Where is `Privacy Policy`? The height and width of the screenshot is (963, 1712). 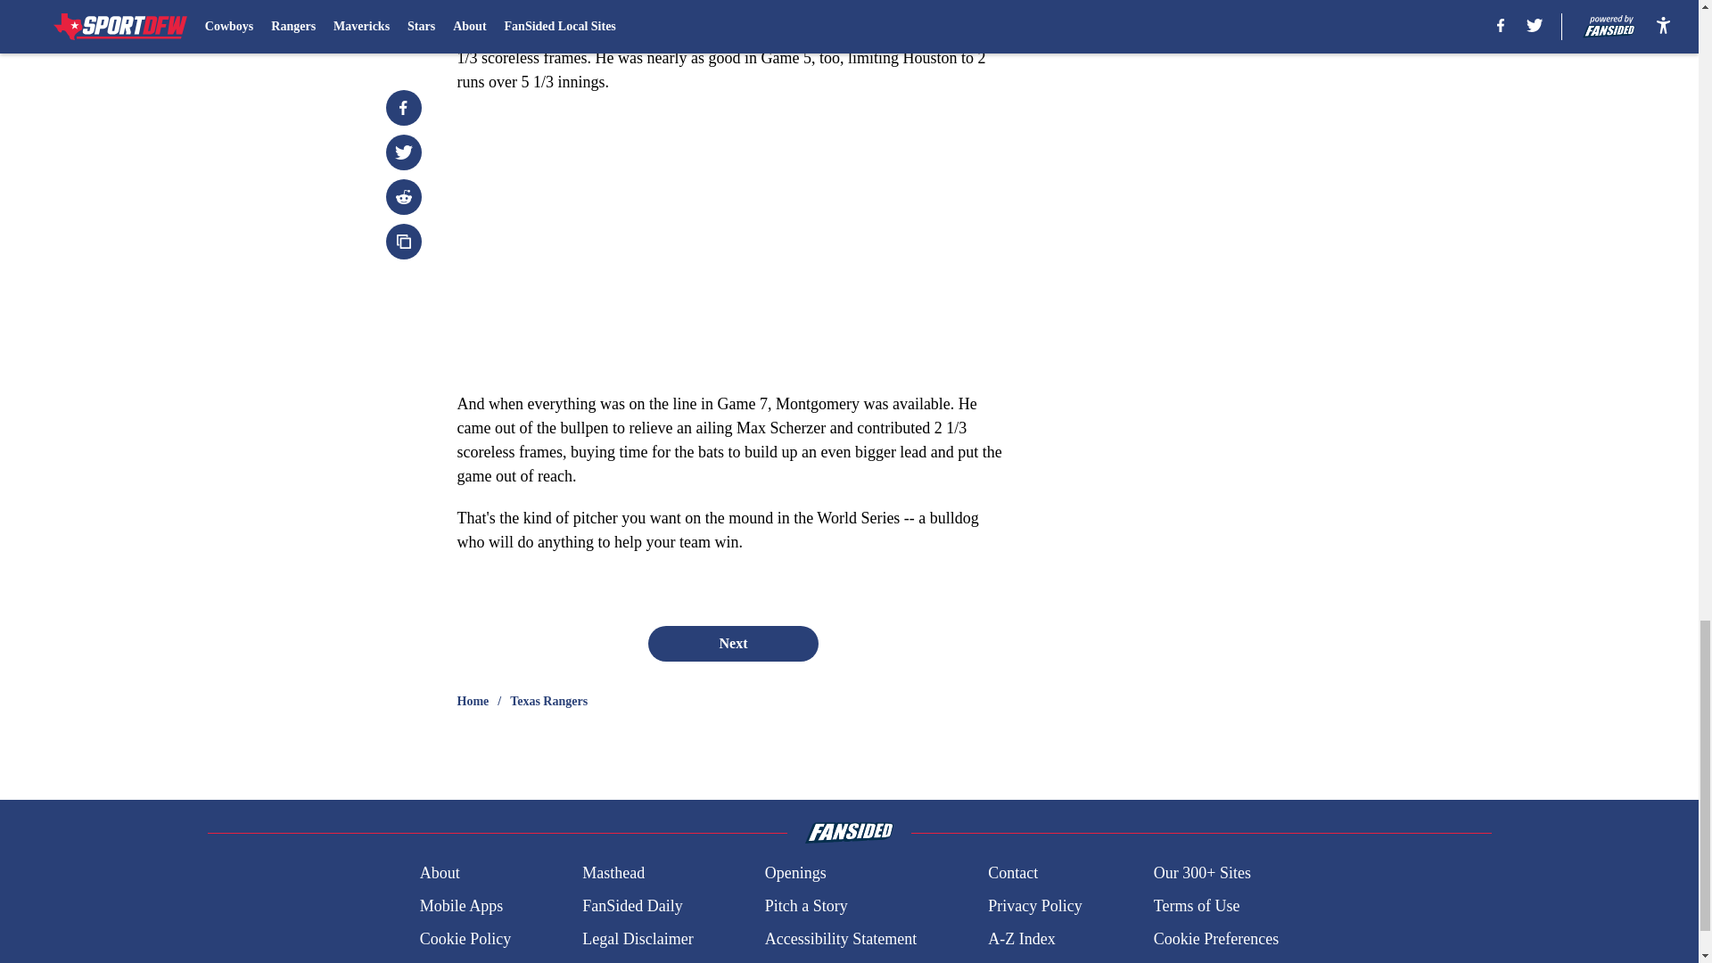 Privacy Policy is located at coordinates (1034, 906).